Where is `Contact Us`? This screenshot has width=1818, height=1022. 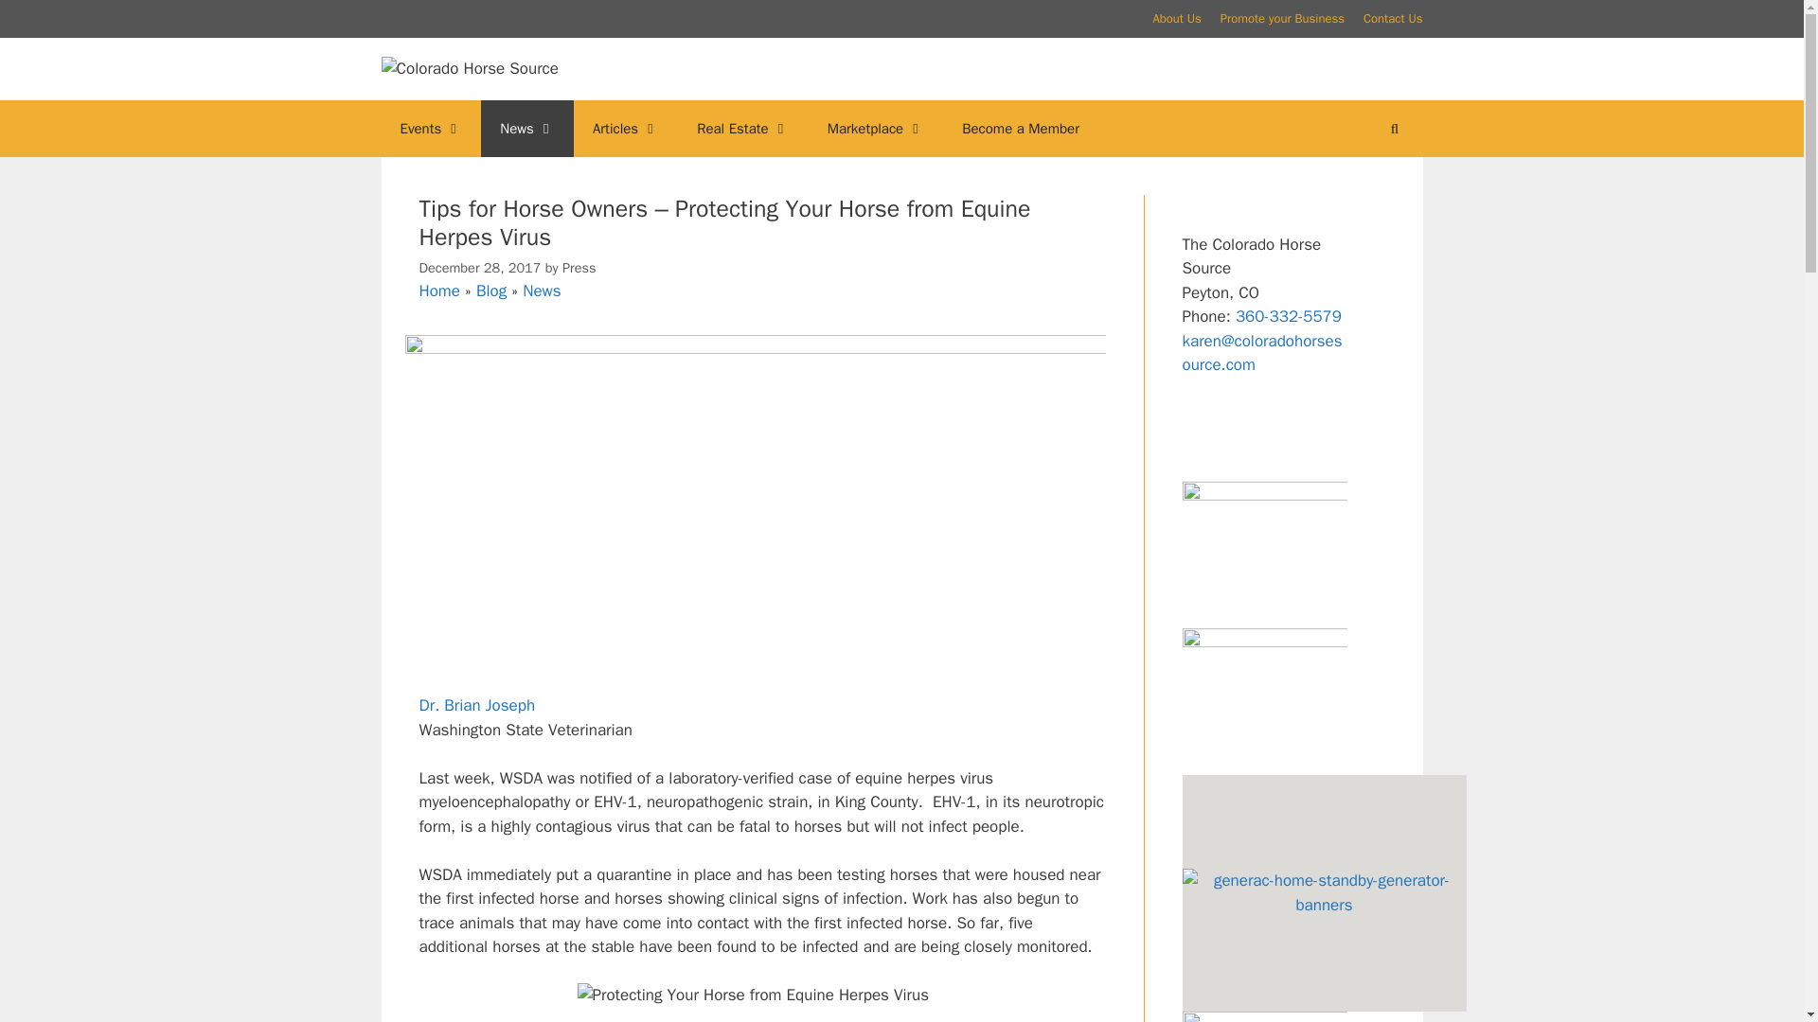 Contact Us is located at coordinates (1394, 18).